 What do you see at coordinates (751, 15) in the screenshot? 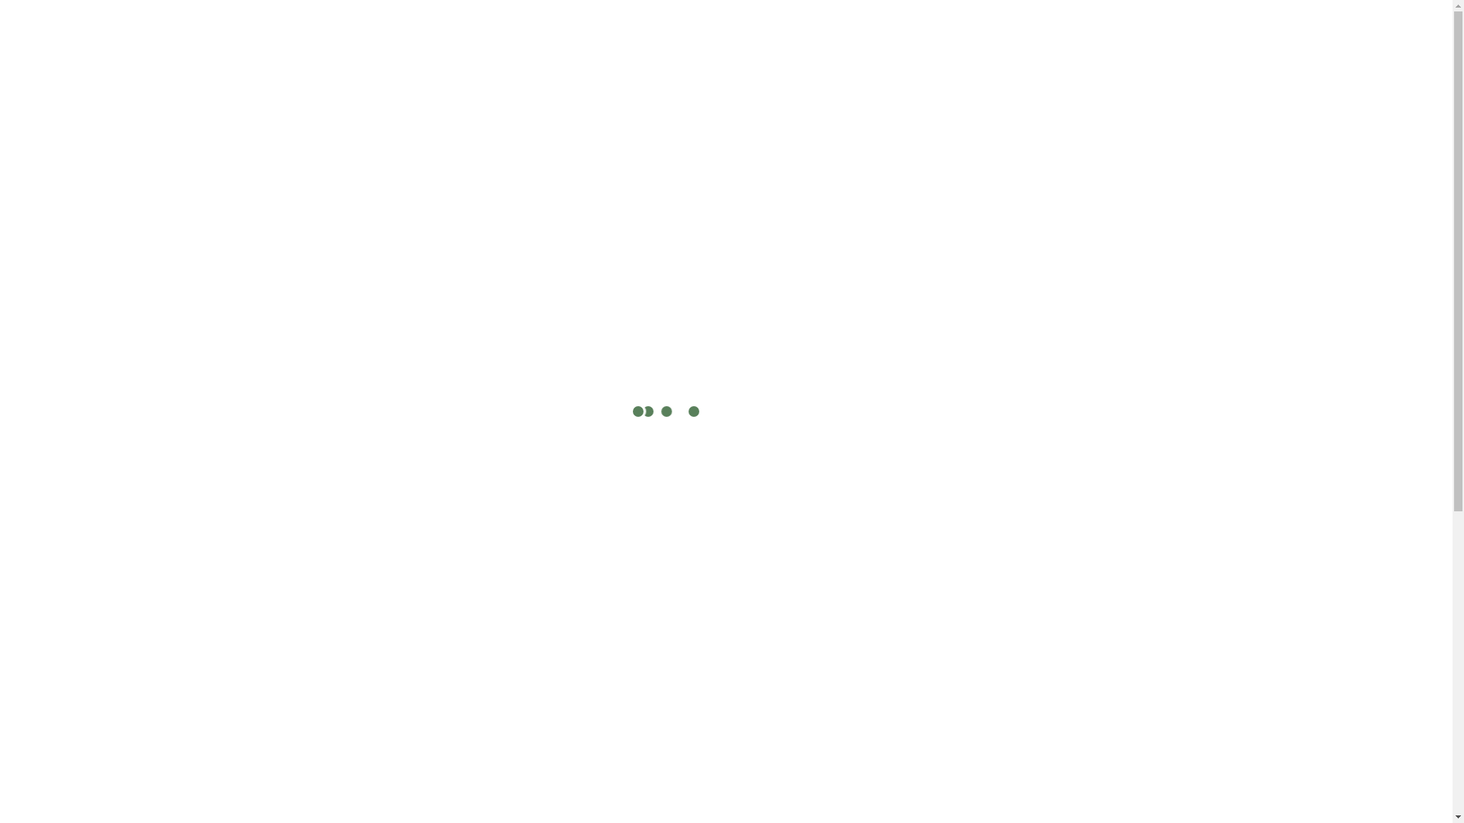
I see `Contact us` at bounding box center [751, 15].